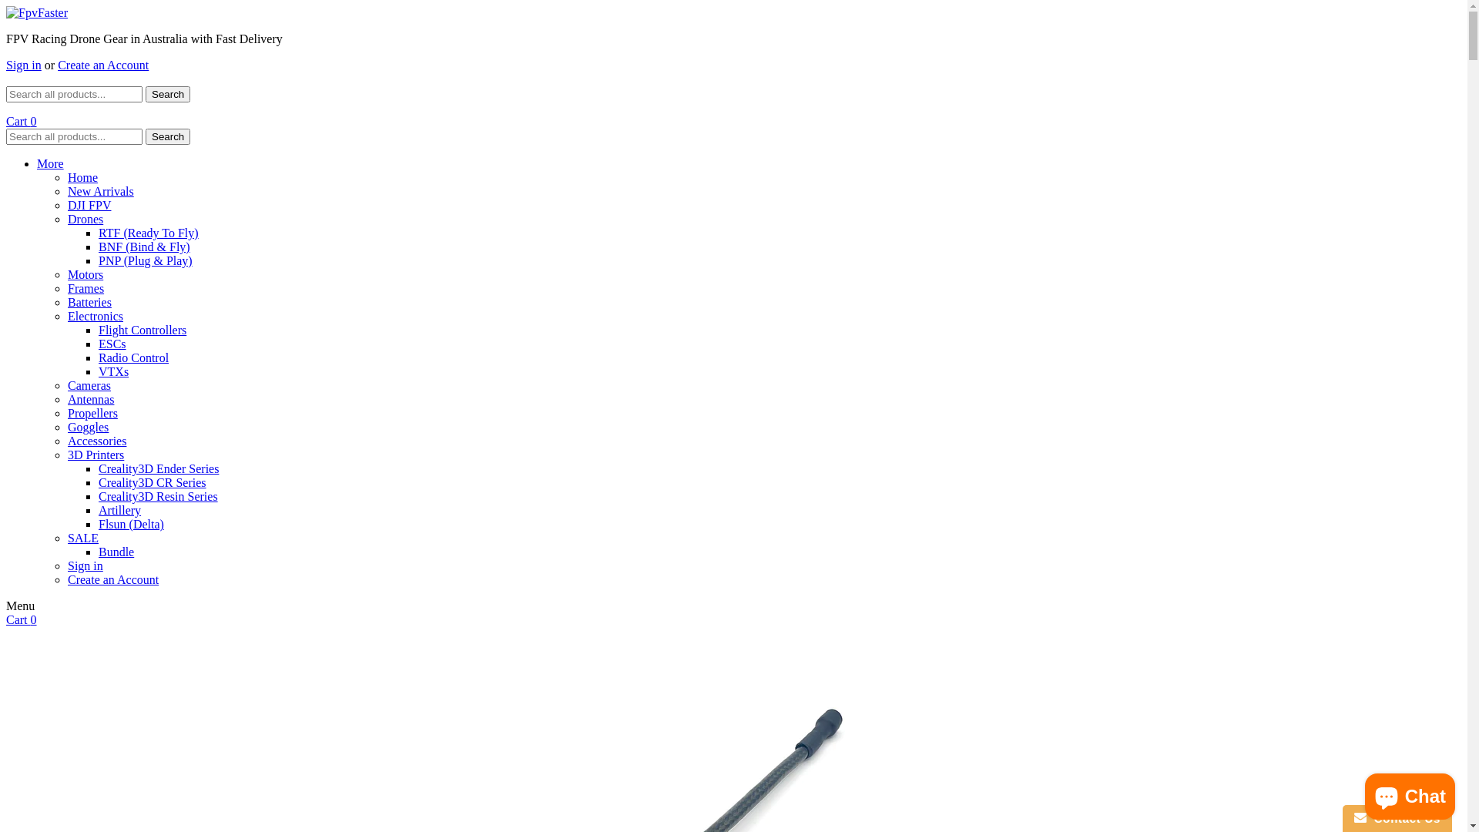 This screenshot has width=1479, height=832. I want to click on Flight Controllers, so click(143, 330).